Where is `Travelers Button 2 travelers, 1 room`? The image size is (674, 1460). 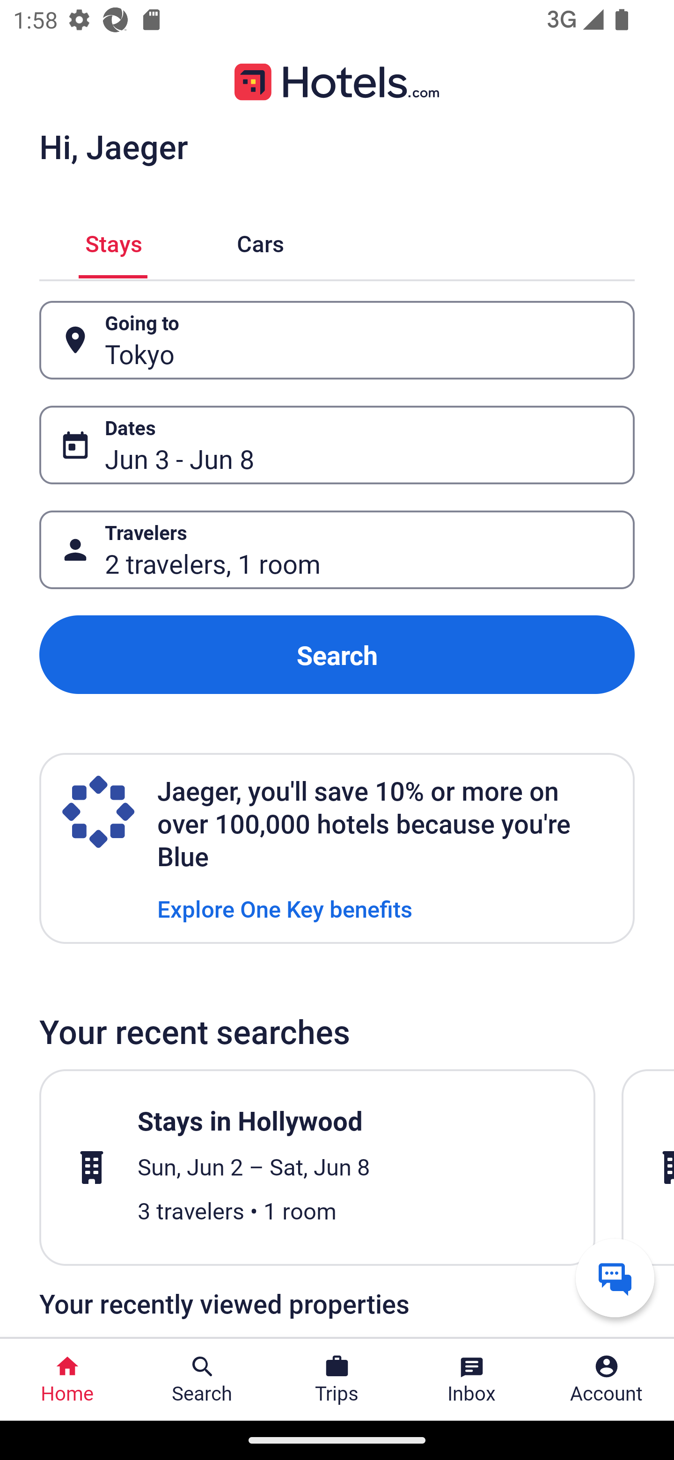
Travelers Button 2 travelers, 1 room is located at coordinates (337, 550).